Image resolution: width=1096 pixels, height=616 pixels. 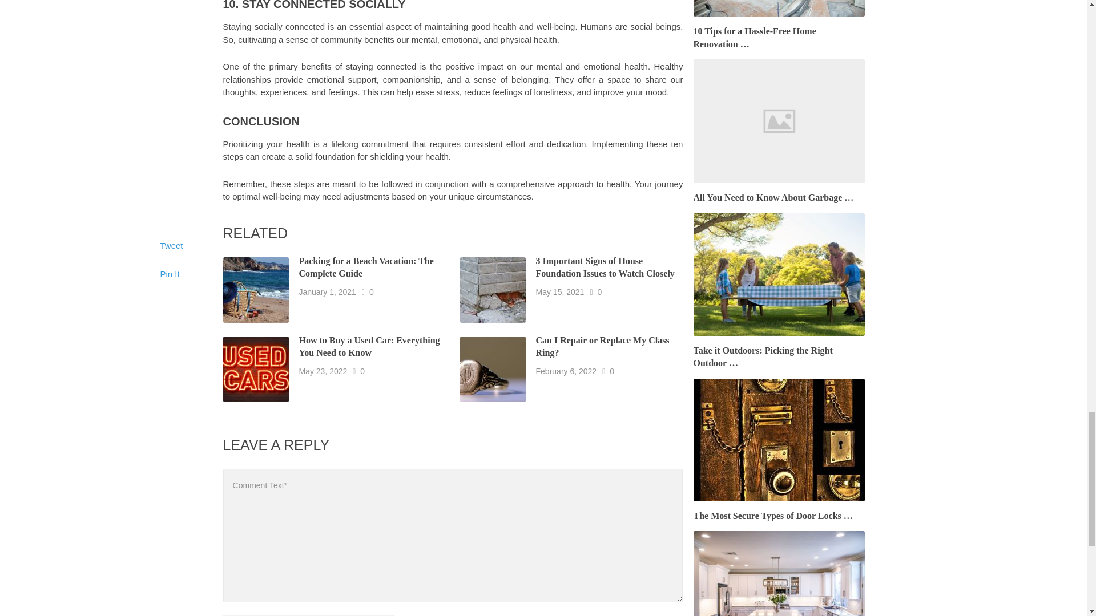 What do you see at coordinates (370, 346) in the screenshot?
I see `How to Buy a Used Car: Everything You Need to Know` at bounding box center [370, 346].